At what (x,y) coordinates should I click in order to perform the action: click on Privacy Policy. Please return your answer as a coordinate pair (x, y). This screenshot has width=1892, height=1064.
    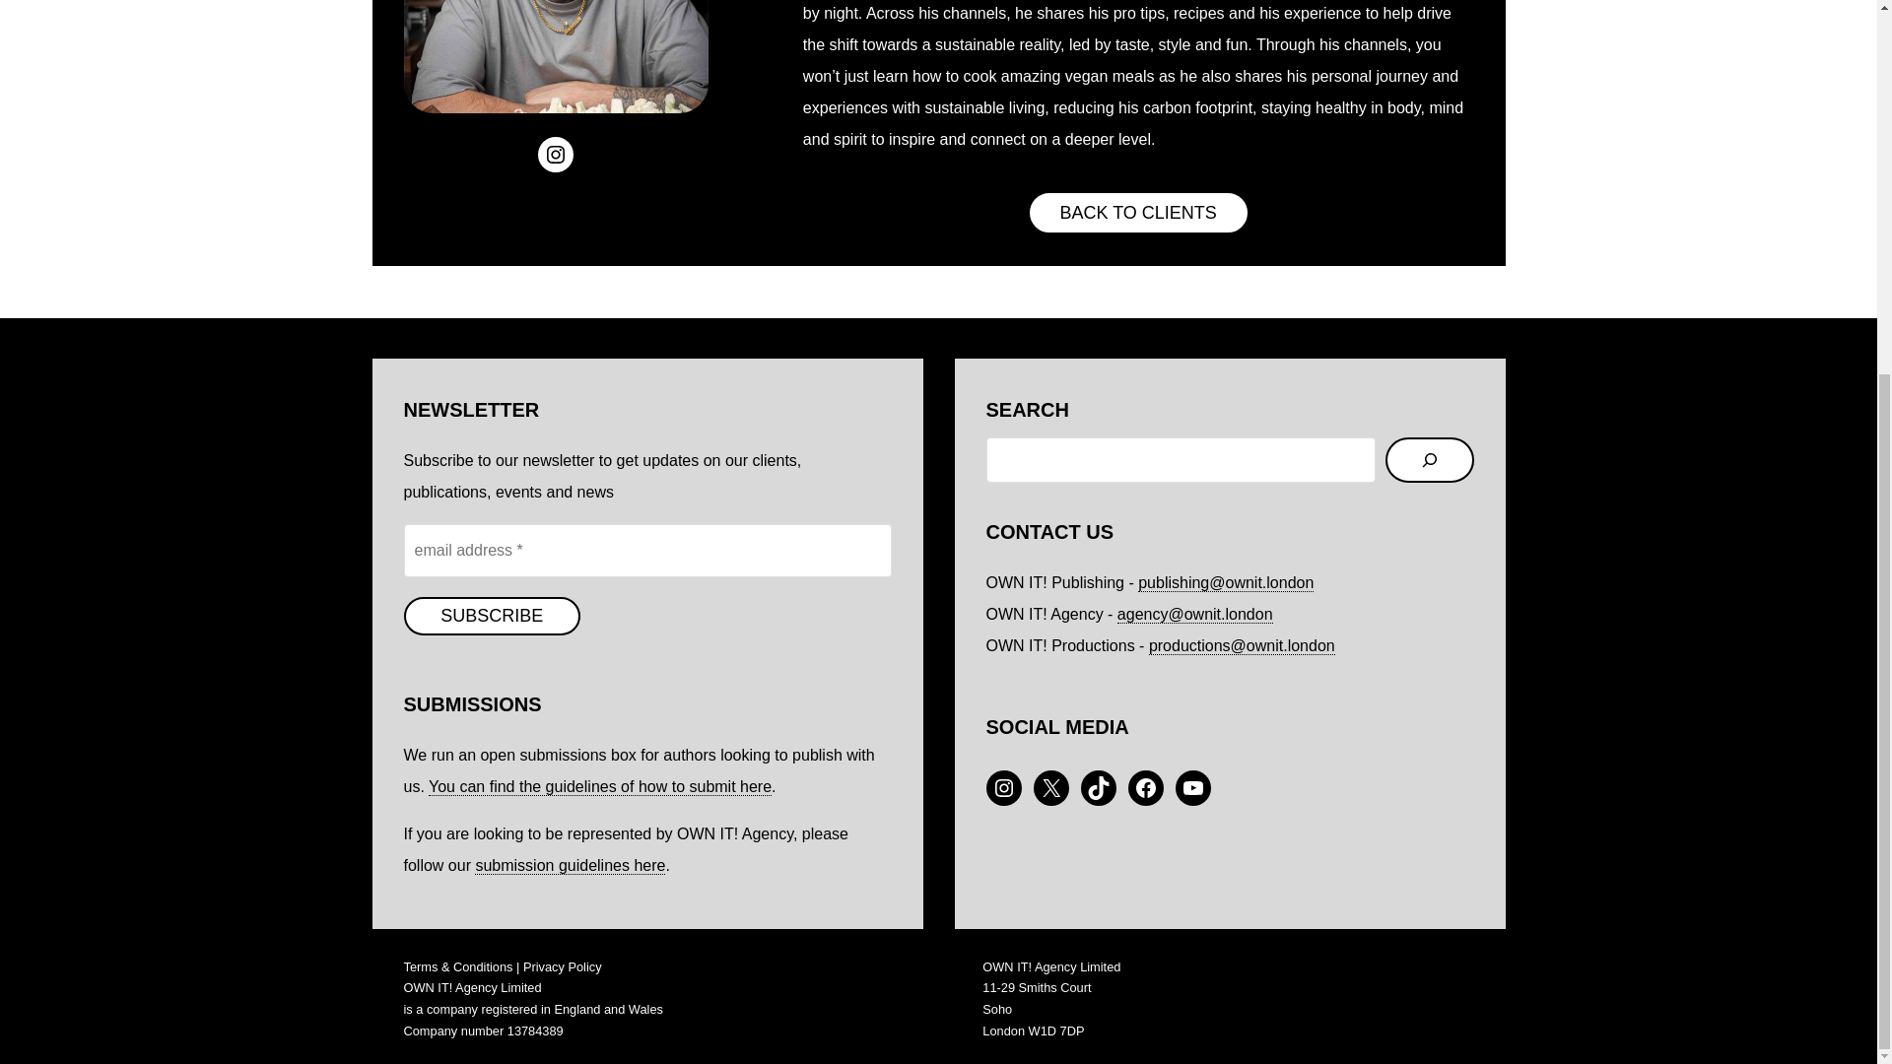
    Looking at the image, I should click on (562, 967).